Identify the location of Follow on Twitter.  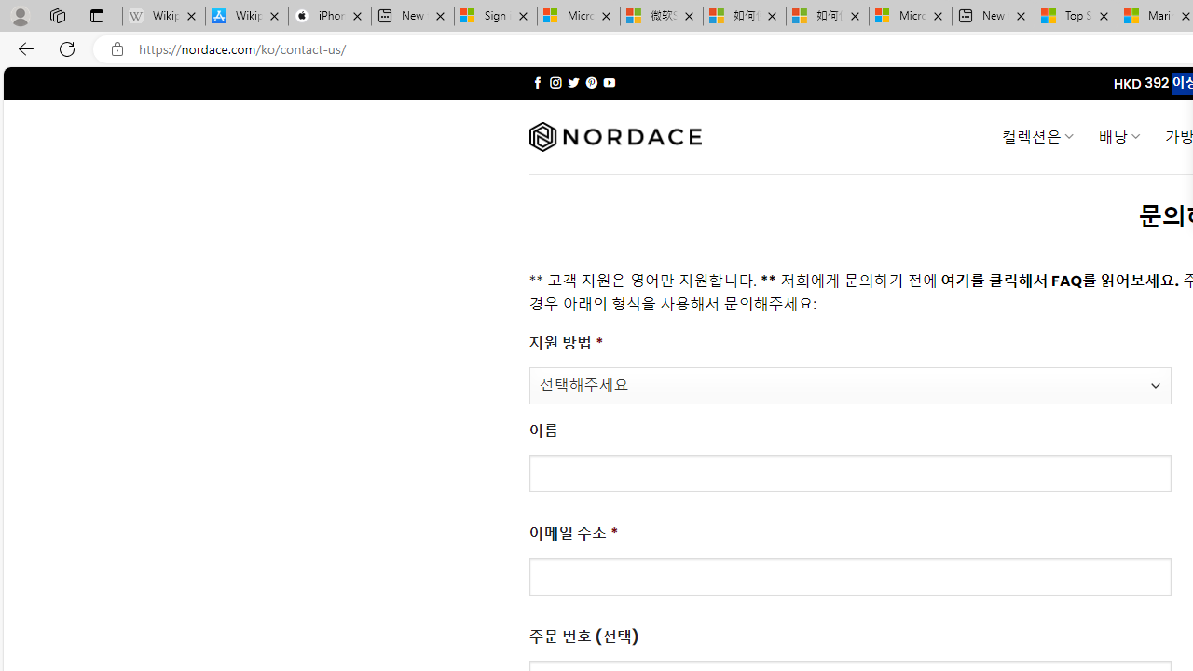
(574, 82).